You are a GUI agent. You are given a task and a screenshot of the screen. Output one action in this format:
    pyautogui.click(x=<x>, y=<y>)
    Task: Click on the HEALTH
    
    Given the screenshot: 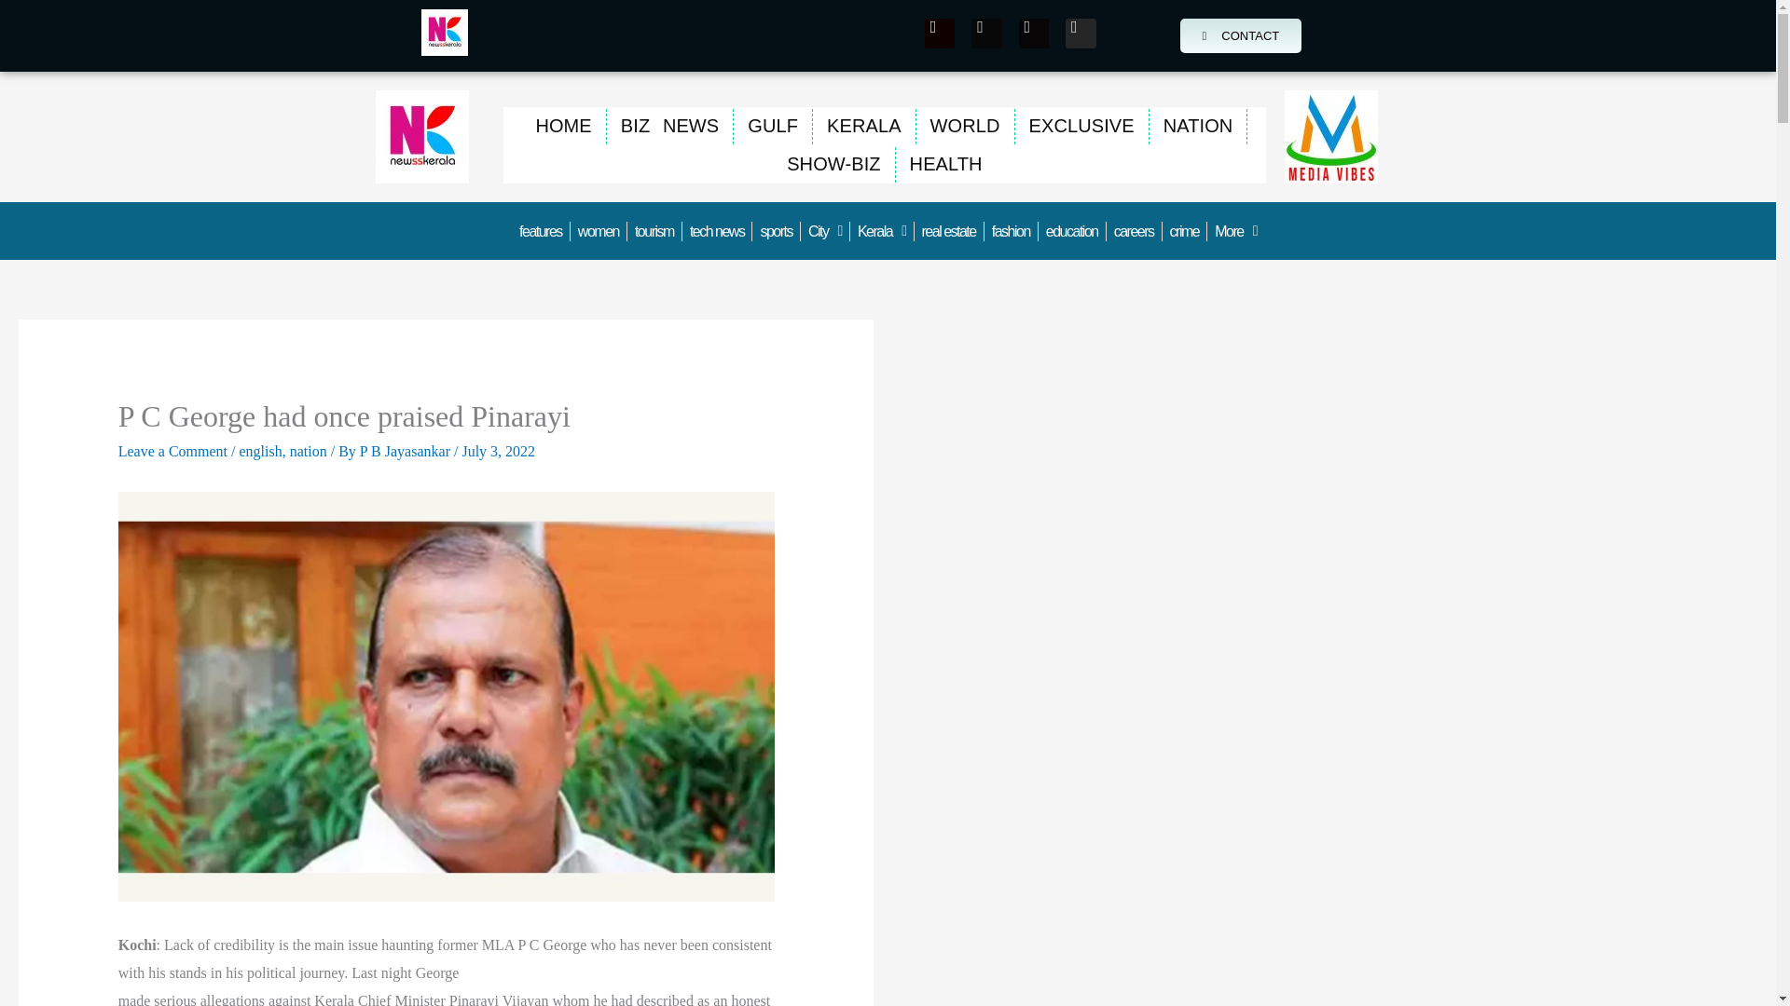 What is the action you would take?
    pyautogui.click(x=946, y=164)
    